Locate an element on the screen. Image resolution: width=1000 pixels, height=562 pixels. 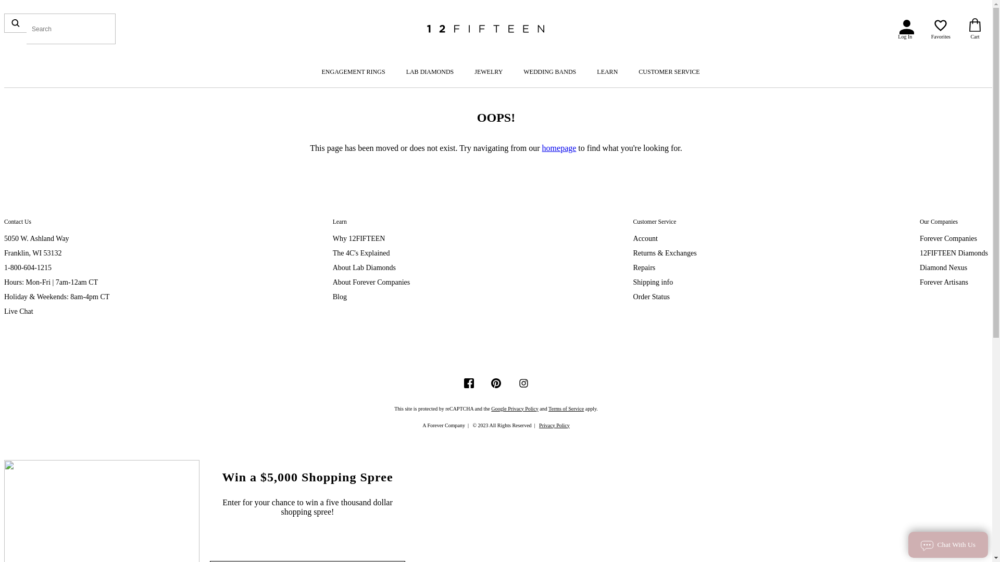
1-800-604-1215 is located at coordinates (28, 267).